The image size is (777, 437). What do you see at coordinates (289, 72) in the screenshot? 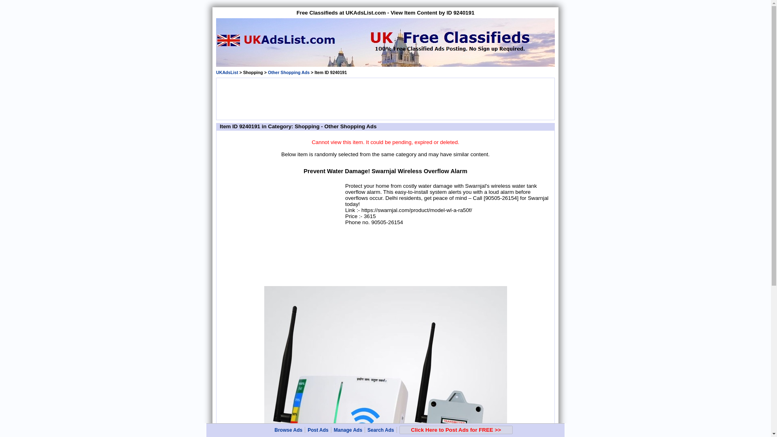
I see `Other Shopping Ads` at bounding box center [289, 72].